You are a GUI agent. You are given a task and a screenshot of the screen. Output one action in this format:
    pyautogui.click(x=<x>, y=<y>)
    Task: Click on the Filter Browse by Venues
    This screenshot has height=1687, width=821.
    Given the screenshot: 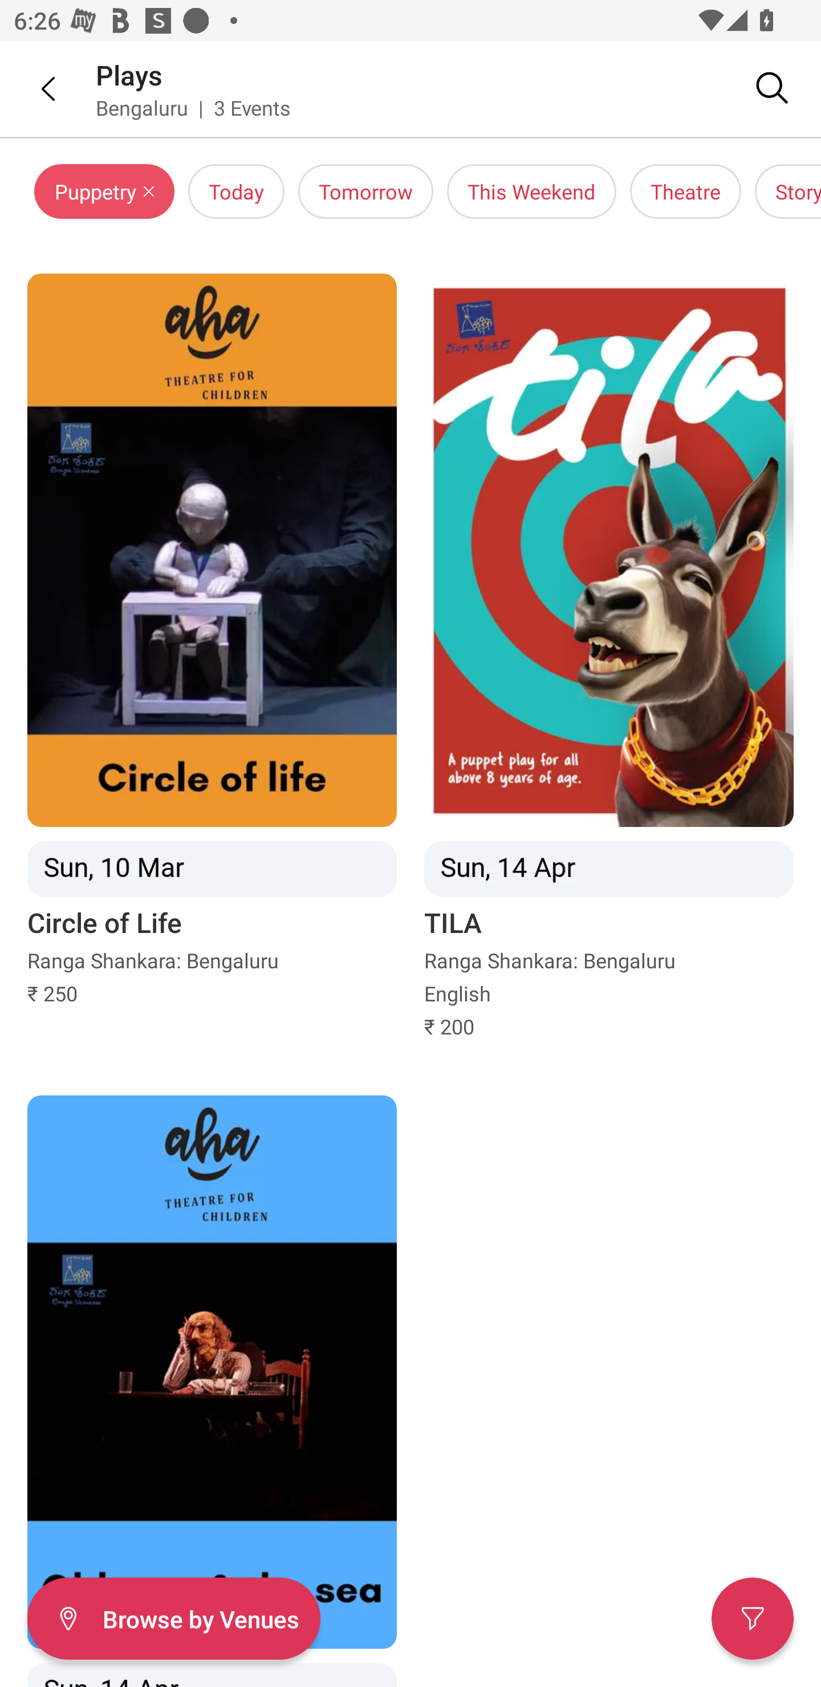 What is the action you would take?
    pyautogui.click(x=173, y=1619)
    